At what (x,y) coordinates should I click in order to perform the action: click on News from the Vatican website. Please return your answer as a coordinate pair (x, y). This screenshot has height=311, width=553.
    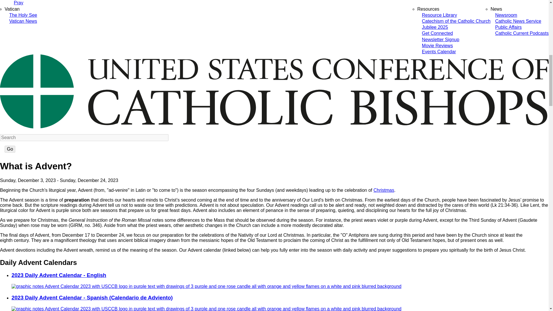
    Looking at the image, I should click on (23, 21).